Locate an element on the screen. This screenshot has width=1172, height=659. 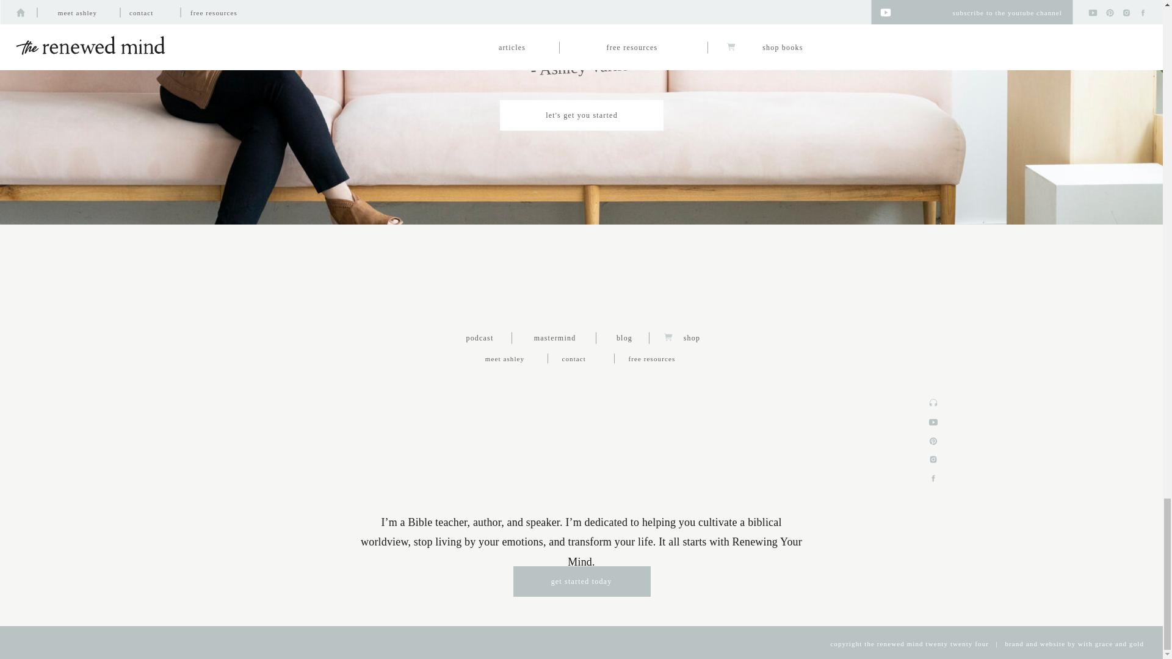
mastermind is located at coordinates (554, 337).